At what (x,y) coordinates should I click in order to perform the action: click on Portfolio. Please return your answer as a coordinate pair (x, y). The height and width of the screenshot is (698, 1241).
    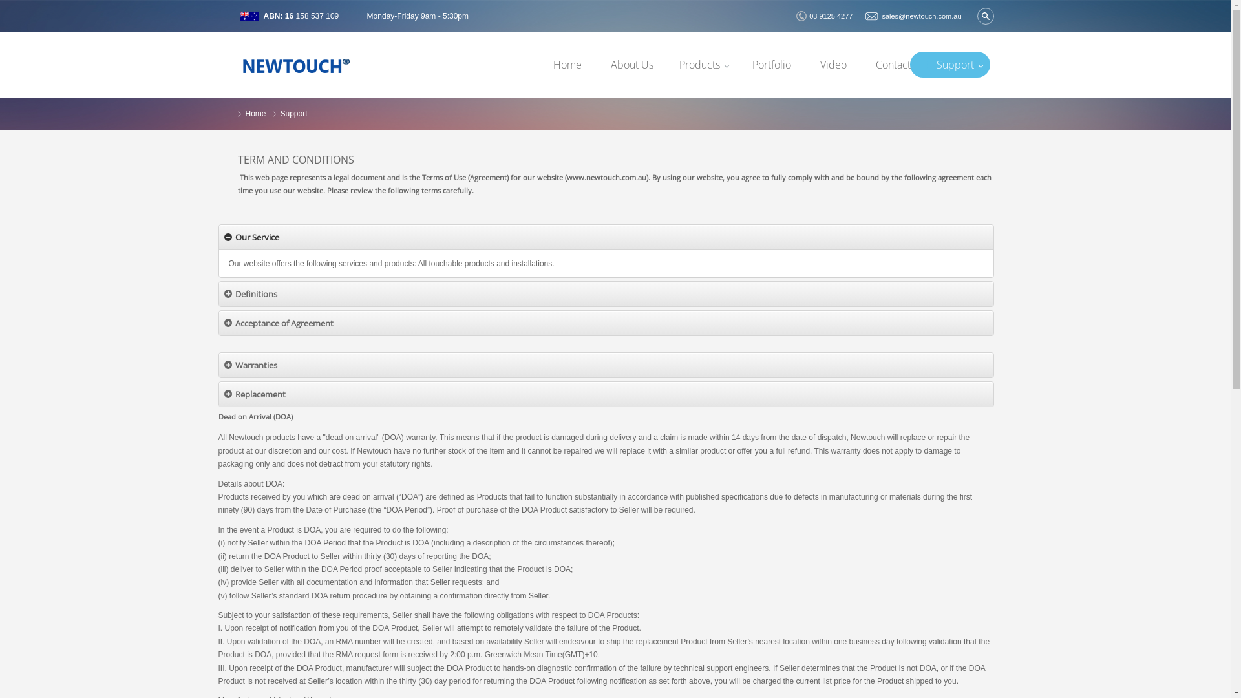
    Looking at the image, I should click on (772, 65).